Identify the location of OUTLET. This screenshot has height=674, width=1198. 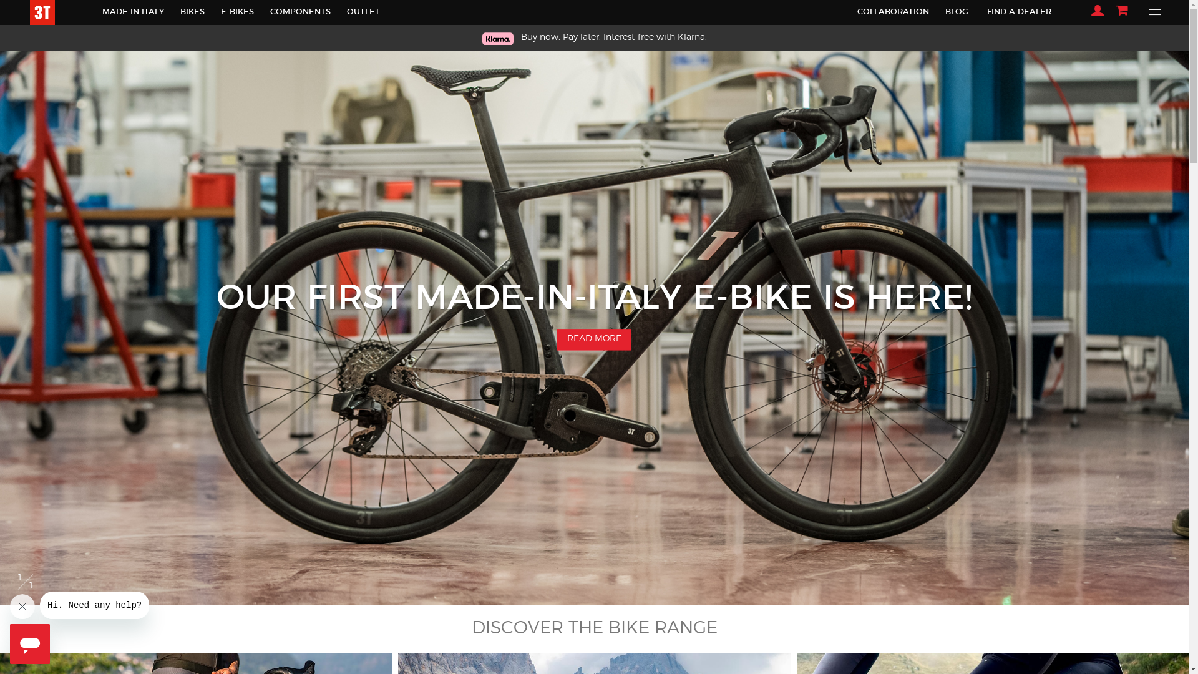
(363, 12).